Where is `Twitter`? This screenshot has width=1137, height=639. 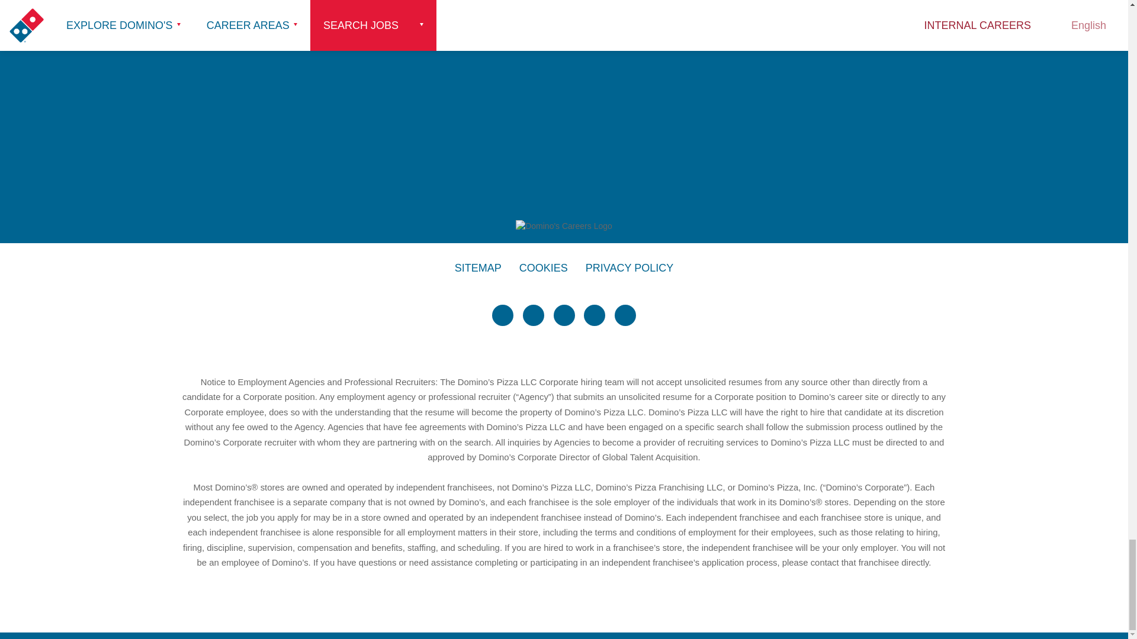 Twitter is located at coordinates (503, 315).